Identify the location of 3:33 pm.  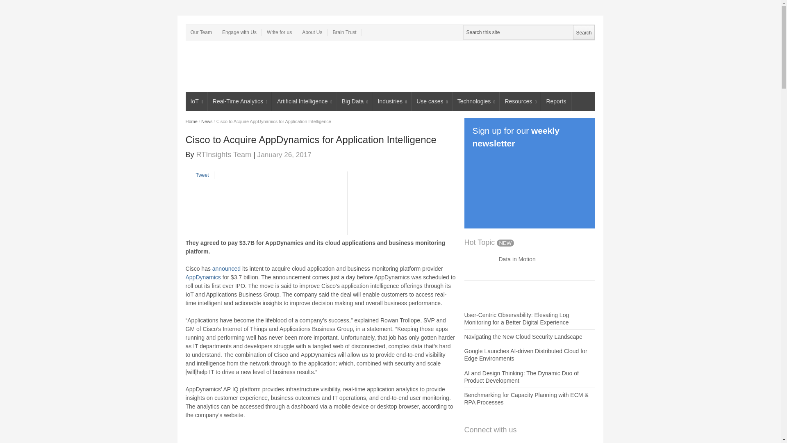
(284, 154).